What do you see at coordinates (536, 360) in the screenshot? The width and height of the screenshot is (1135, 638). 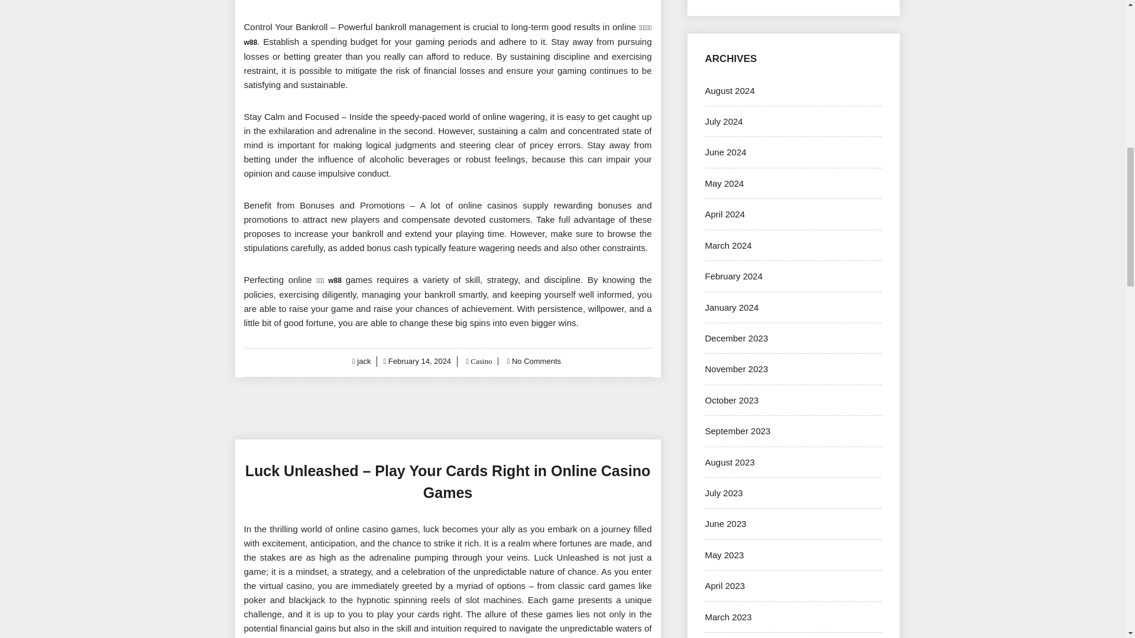 I see `No Comments` at bounding box center [536, 360].